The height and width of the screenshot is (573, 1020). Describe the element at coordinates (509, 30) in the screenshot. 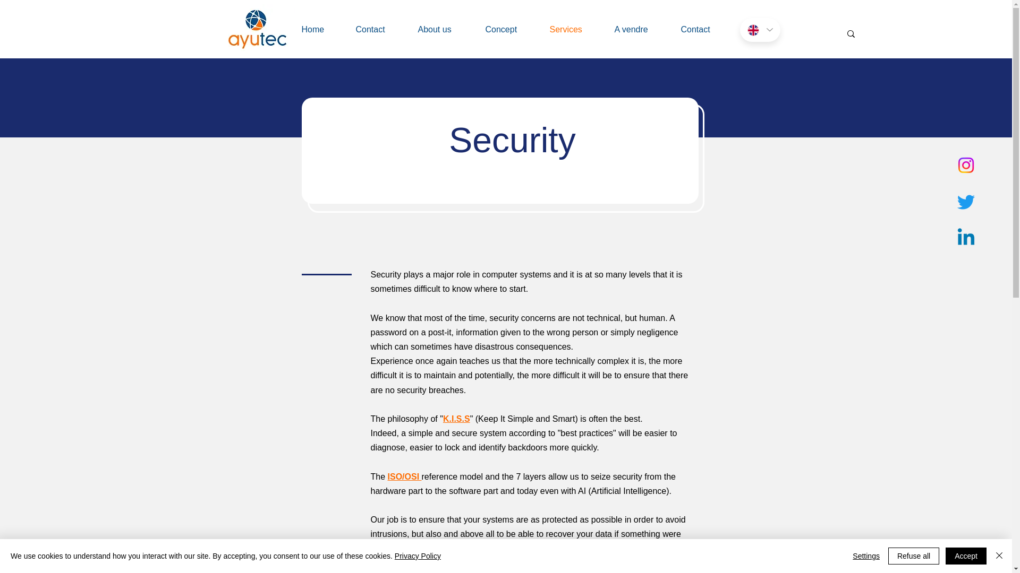

I see `Concept` at that location.